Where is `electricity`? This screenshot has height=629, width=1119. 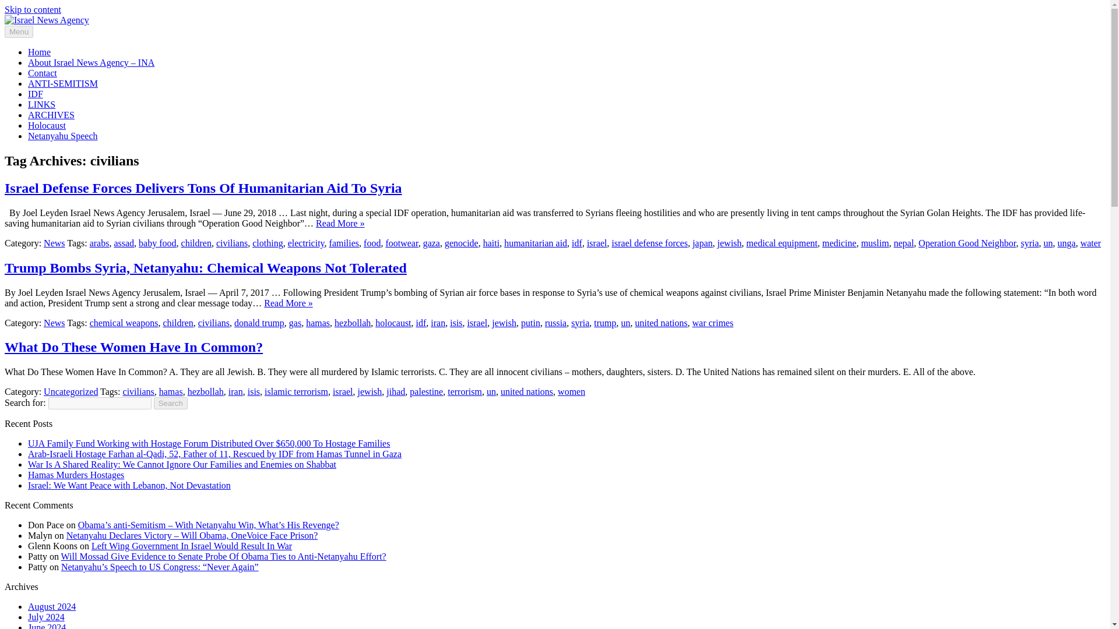
electricity is located at coordinates (305, 243).